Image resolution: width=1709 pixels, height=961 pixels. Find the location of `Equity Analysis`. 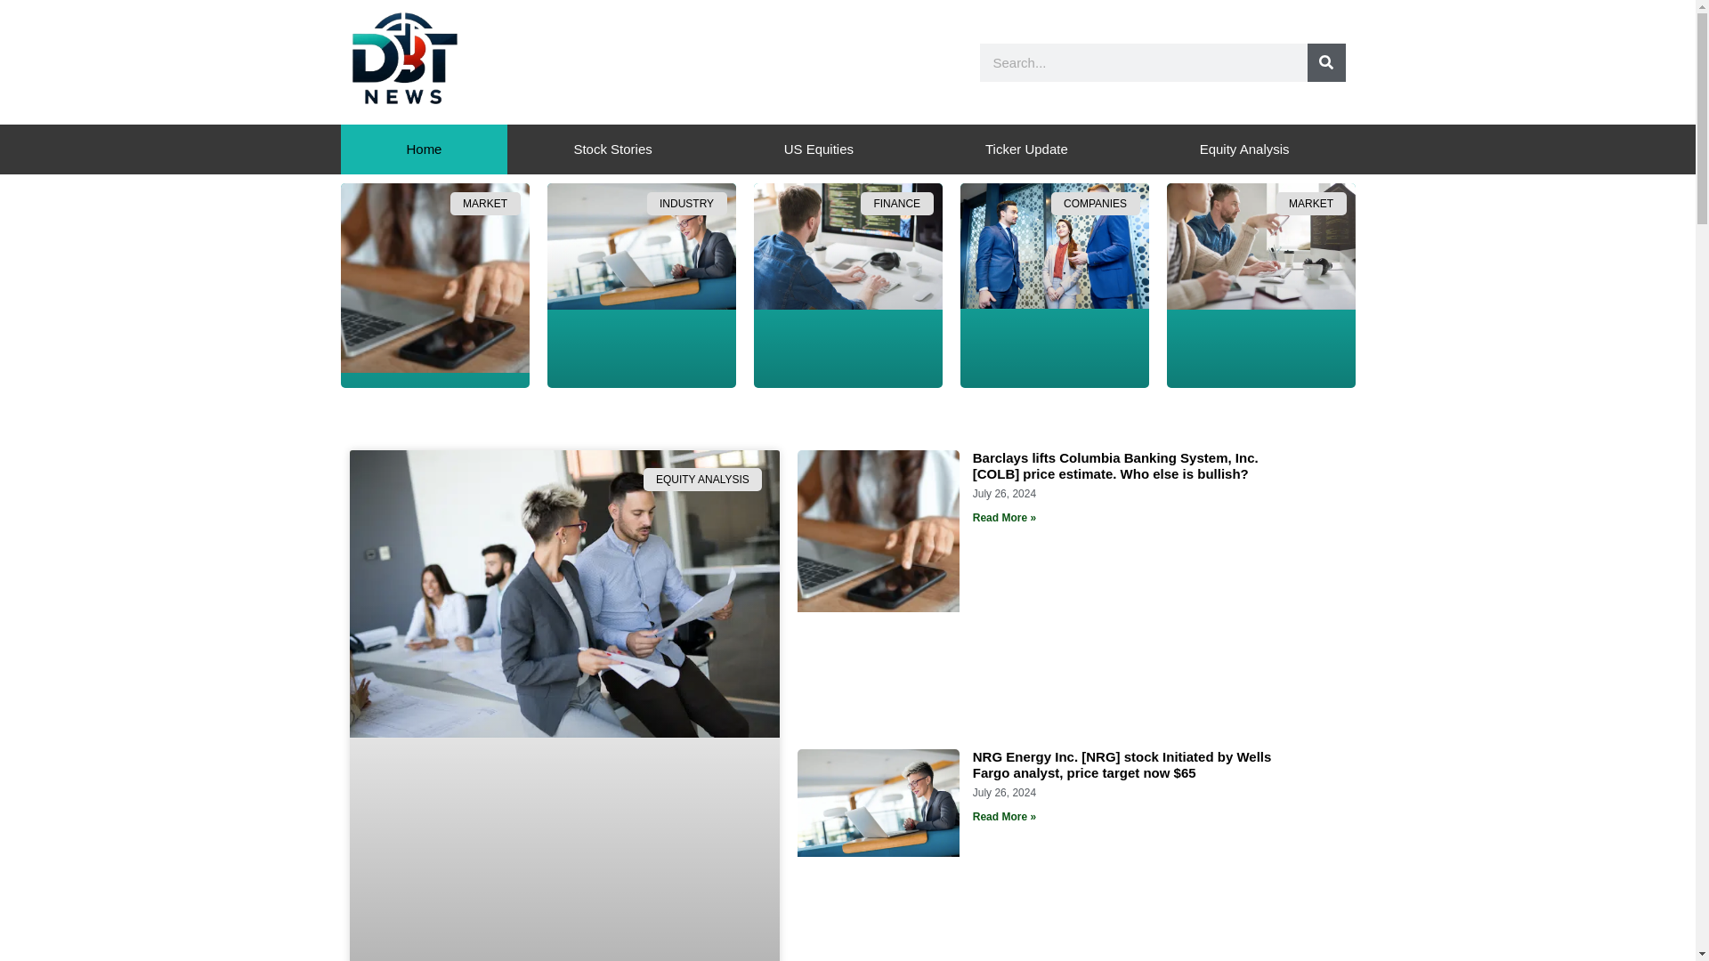

Equity Analysis is located at coordinates (1244, 149).